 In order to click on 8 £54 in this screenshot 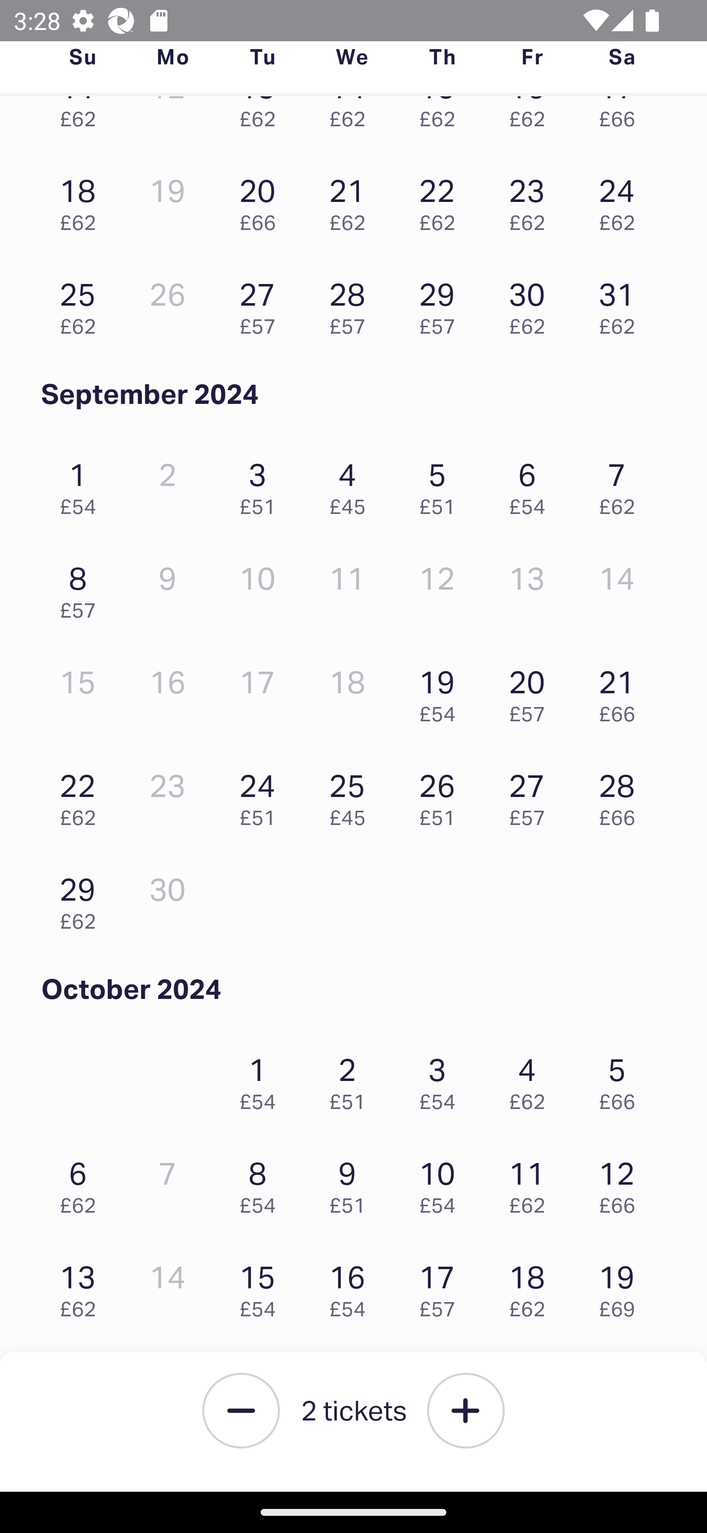, I will do `click(262, 1182)`.